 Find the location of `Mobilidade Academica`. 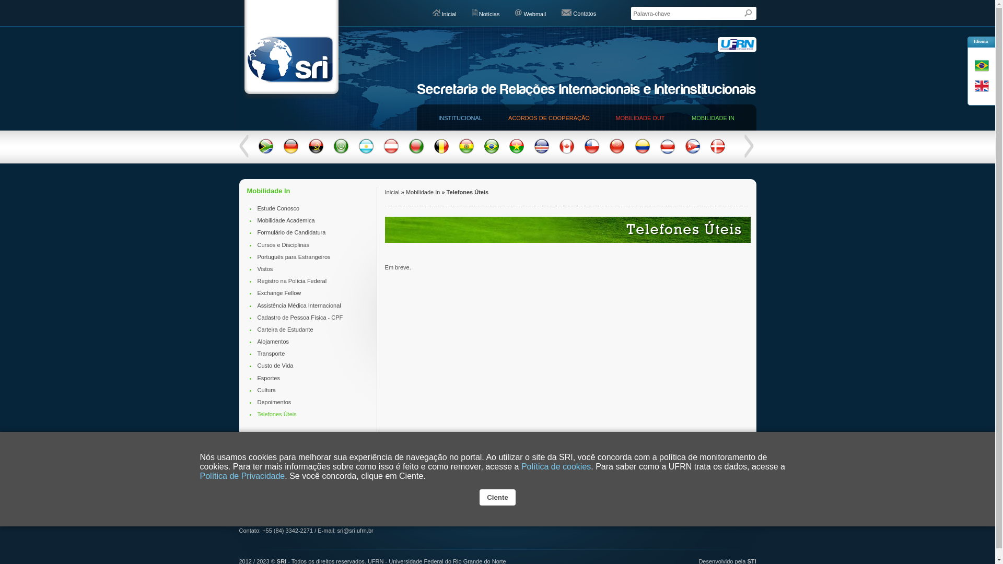

Mobilidade Academica is located at coordinates (285, 220).